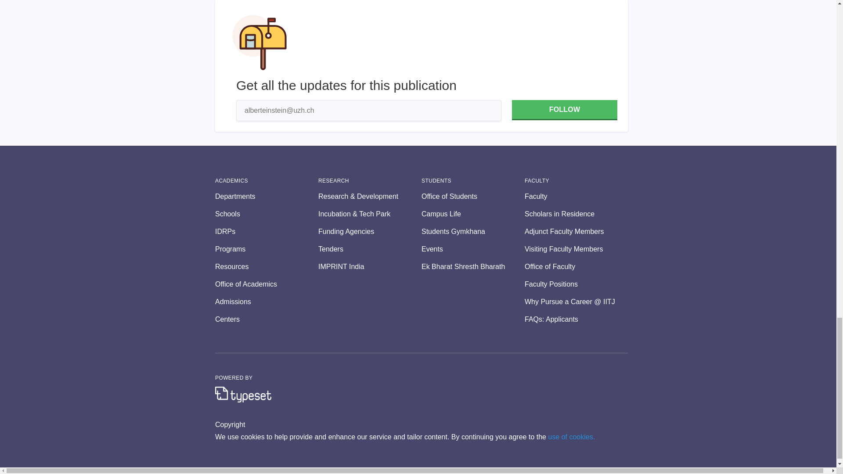 The image size is (843, 474). What do you see at coordinates (267, 284) in the screenshot?
I see `Office of Academics` at bounding box center [267, 284].